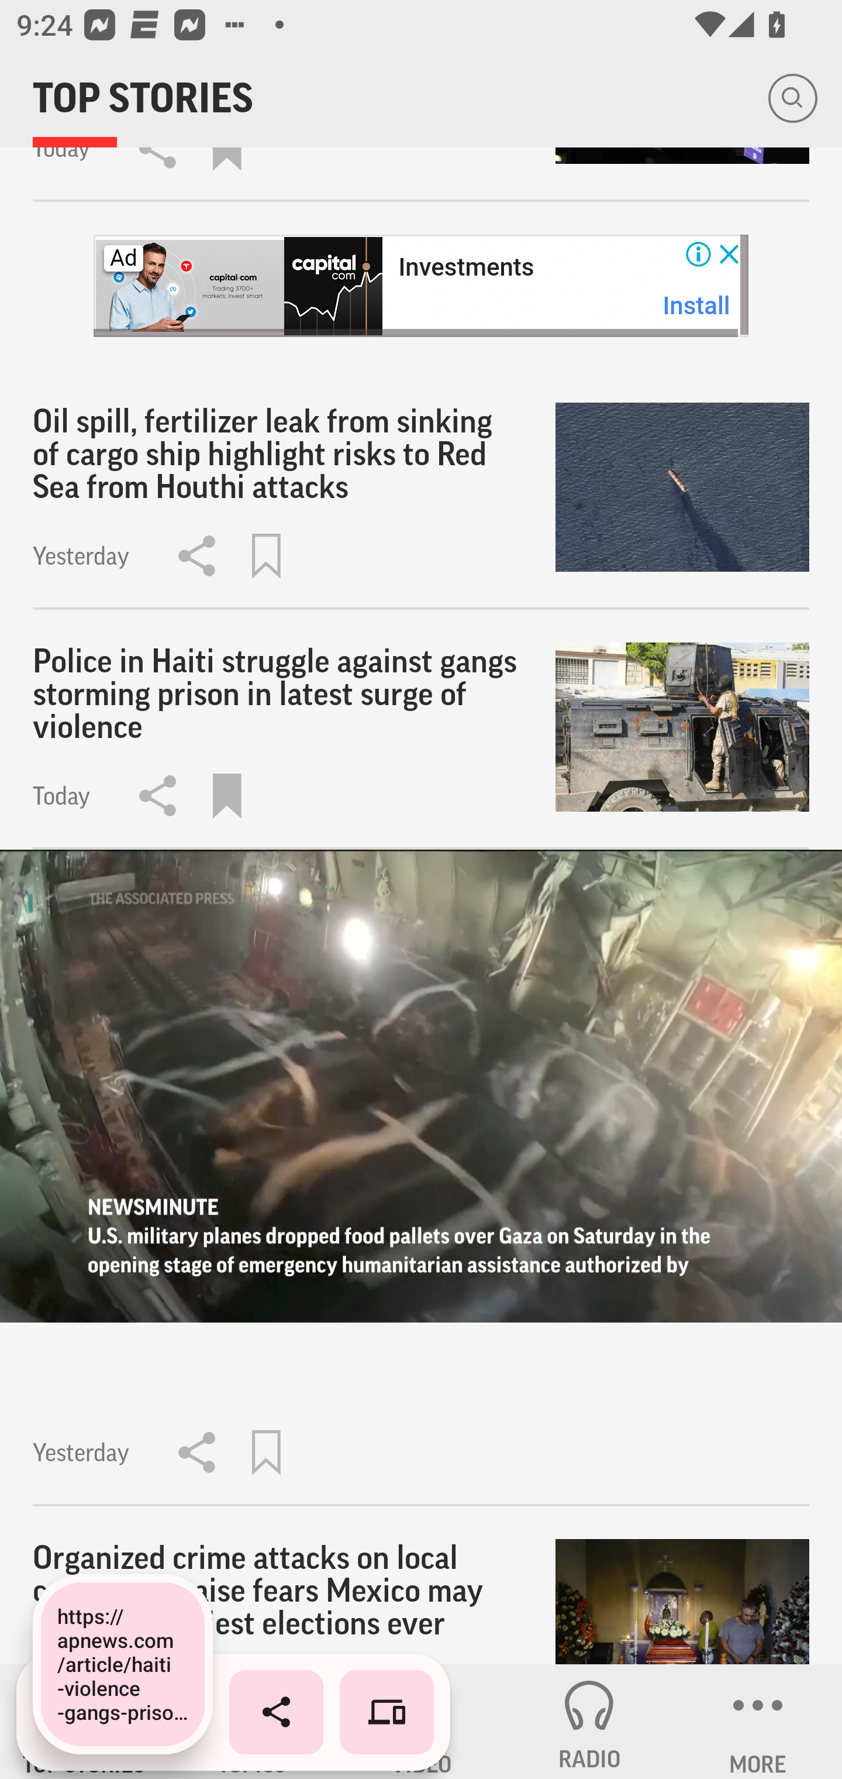 Image resolution: width=842 pixels, height=1779 pixels. I want to click on Install, so click(697, 305).